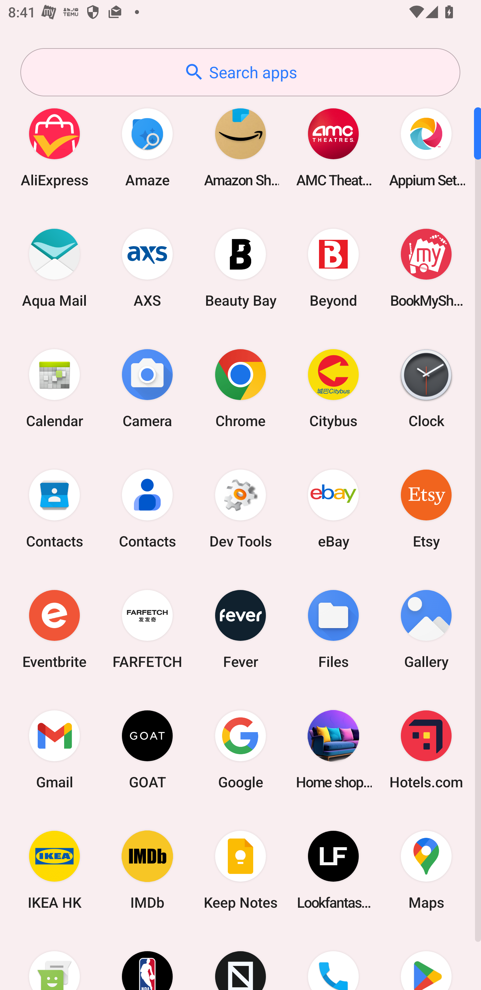  What do you see at coordinates (240, 388) in the screenshot?
I see `Chrome` at bounding box center [240, 388].